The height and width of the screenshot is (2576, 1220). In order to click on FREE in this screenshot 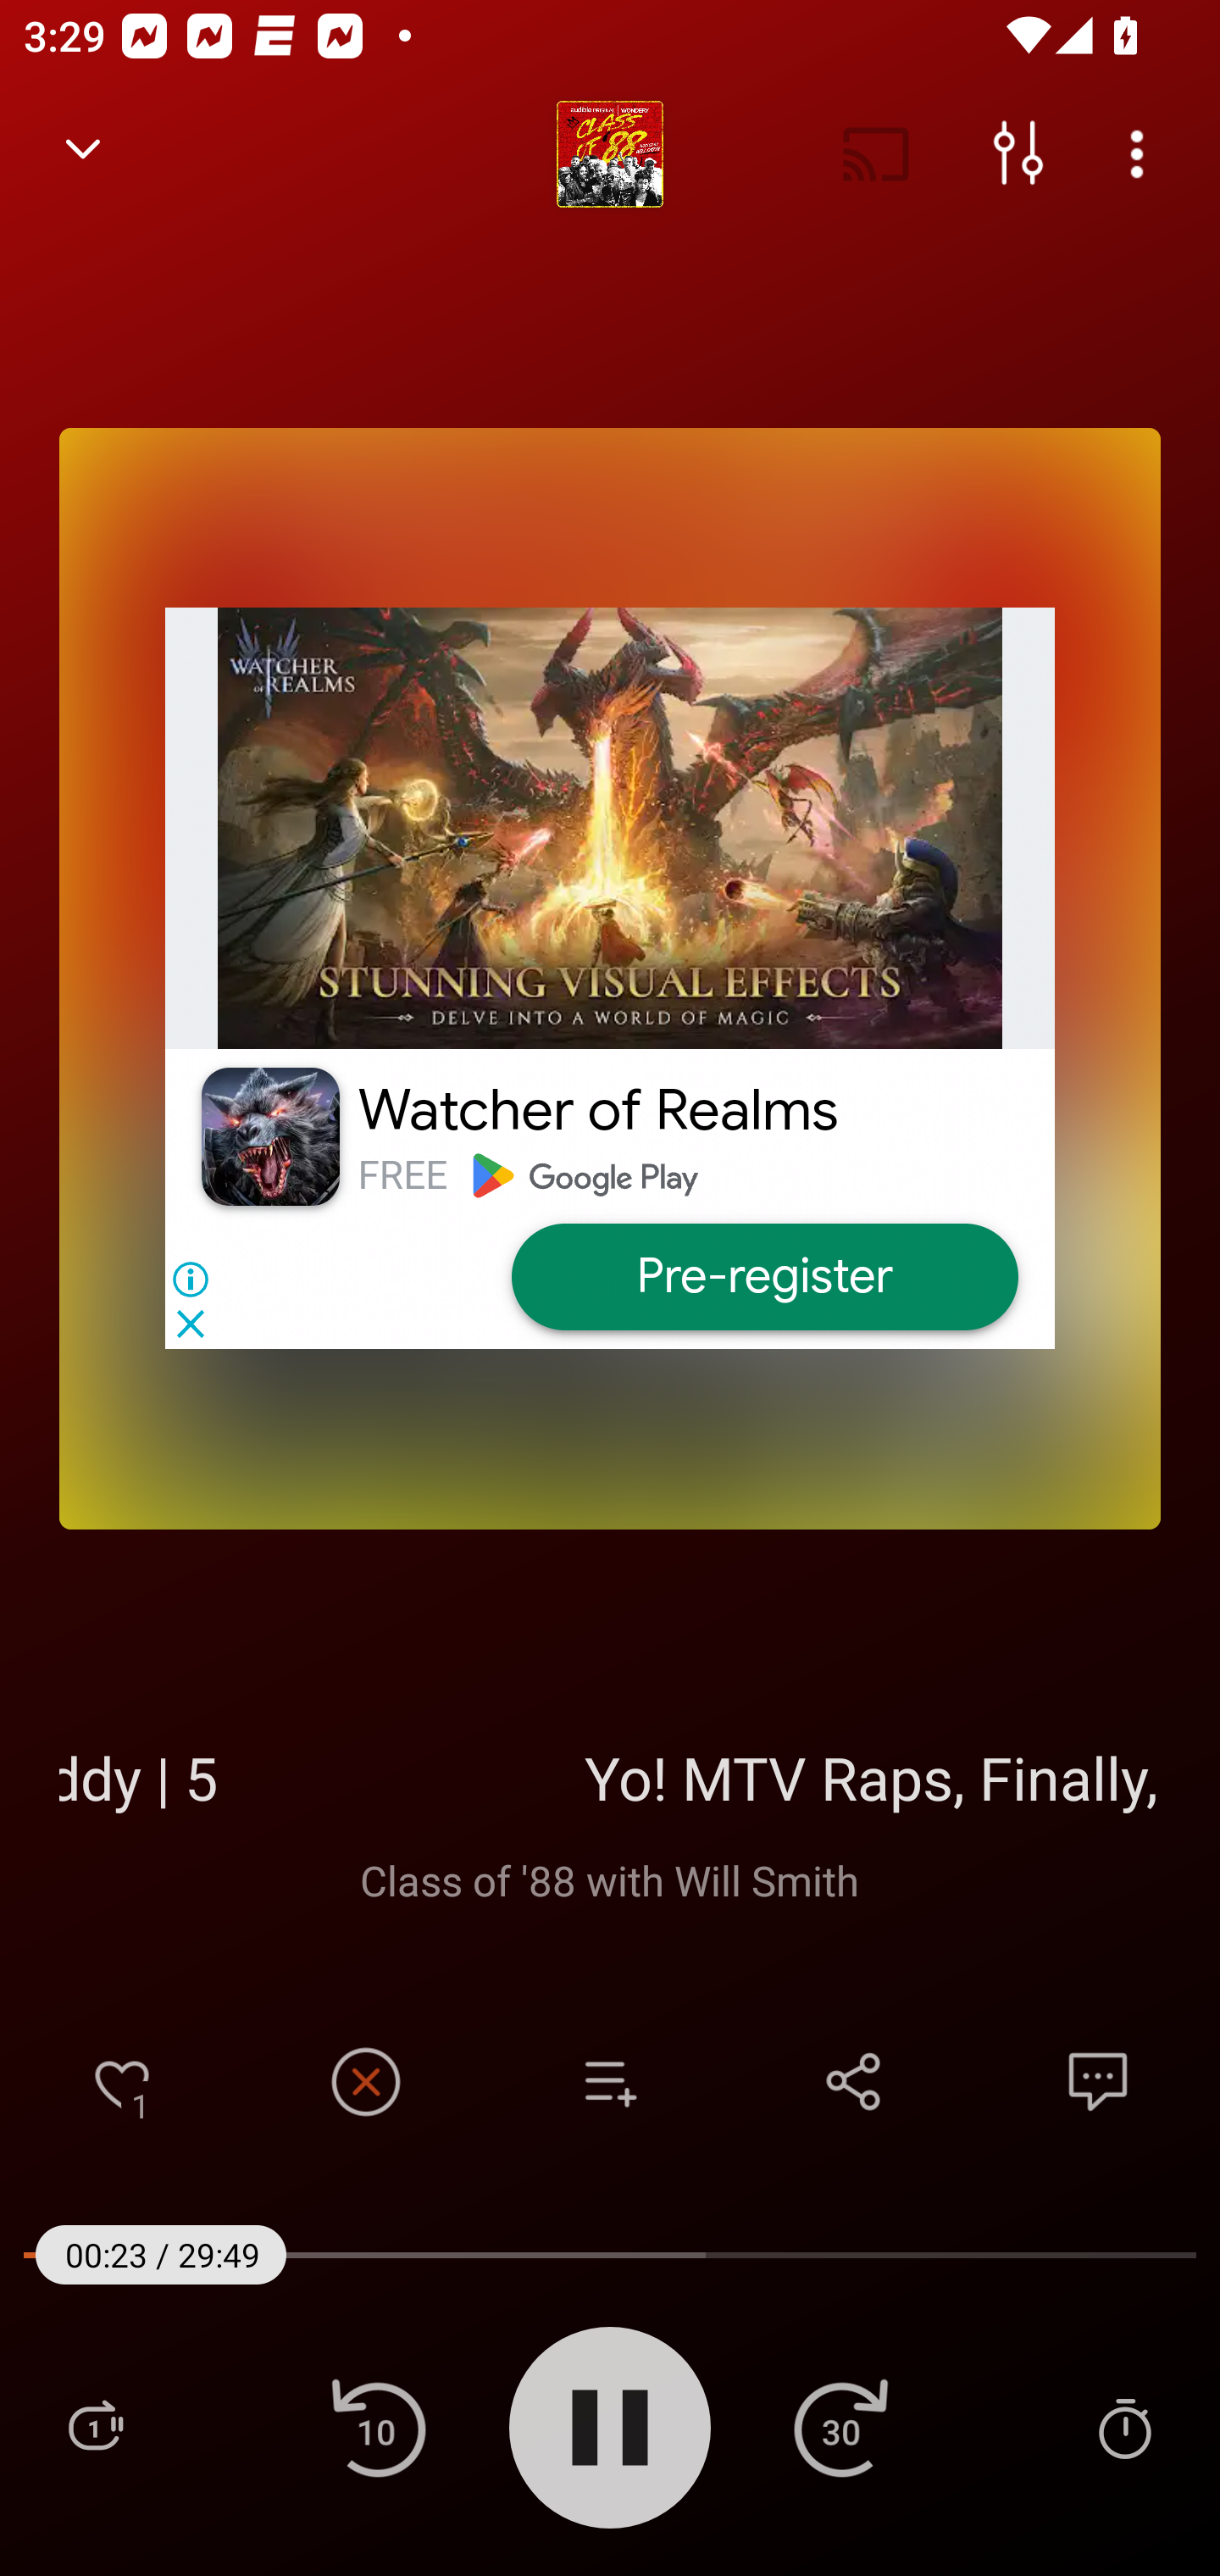, I will do `click(402, 1174)`.